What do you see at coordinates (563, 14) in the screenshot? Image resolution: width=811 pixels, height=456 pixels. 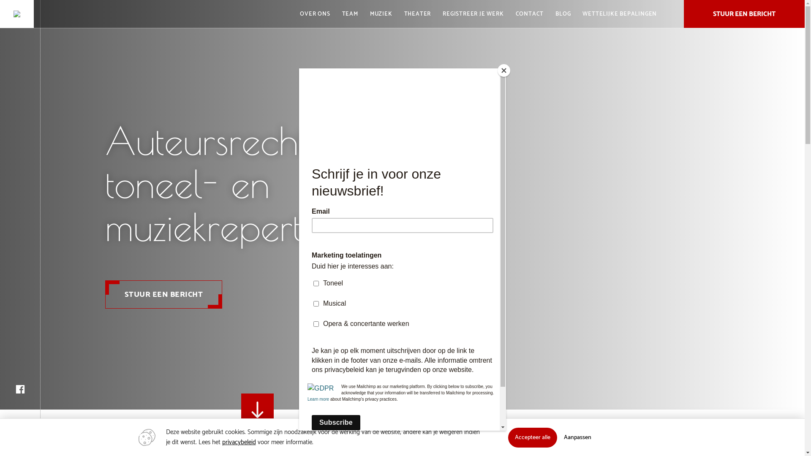 I see `BLOG` at bounding box center [563, 14].